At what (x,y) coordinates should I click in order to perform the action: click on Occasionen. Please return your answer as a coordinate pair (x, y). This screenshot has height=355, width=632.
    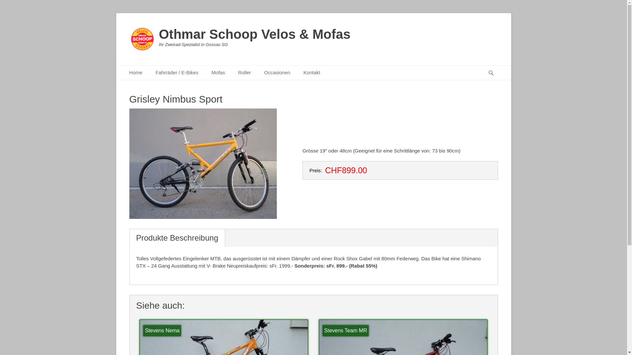
    Looking at the image, I should click on (277, 73).